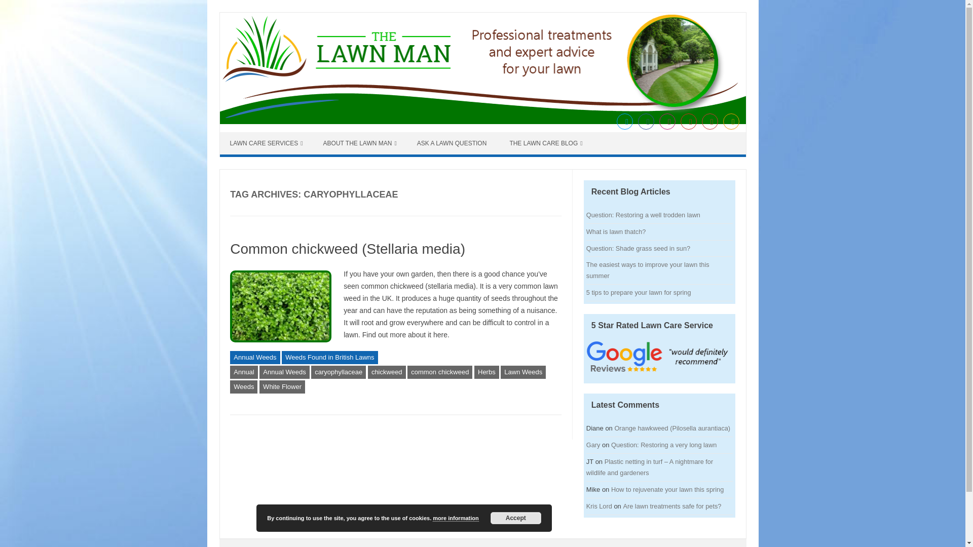 Image resolution: width=973 pixels, height=547 pixels. Describe the element at coordinates (360, 143) in the screenshot. I see `ABOUT THE LAWN MAN` at that location.